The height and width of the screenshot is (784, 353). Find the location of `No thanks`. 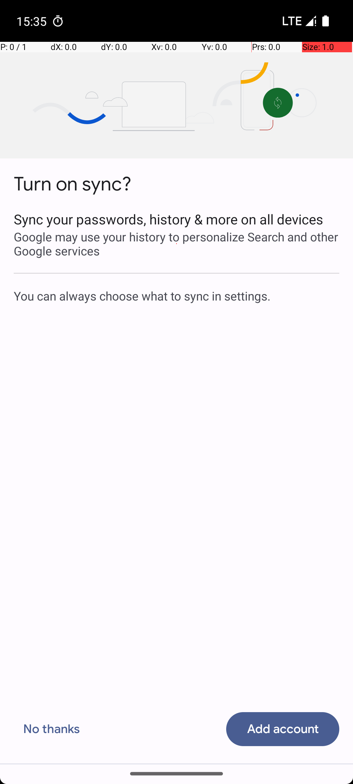

No thanks is located at coordinates (52, 729).